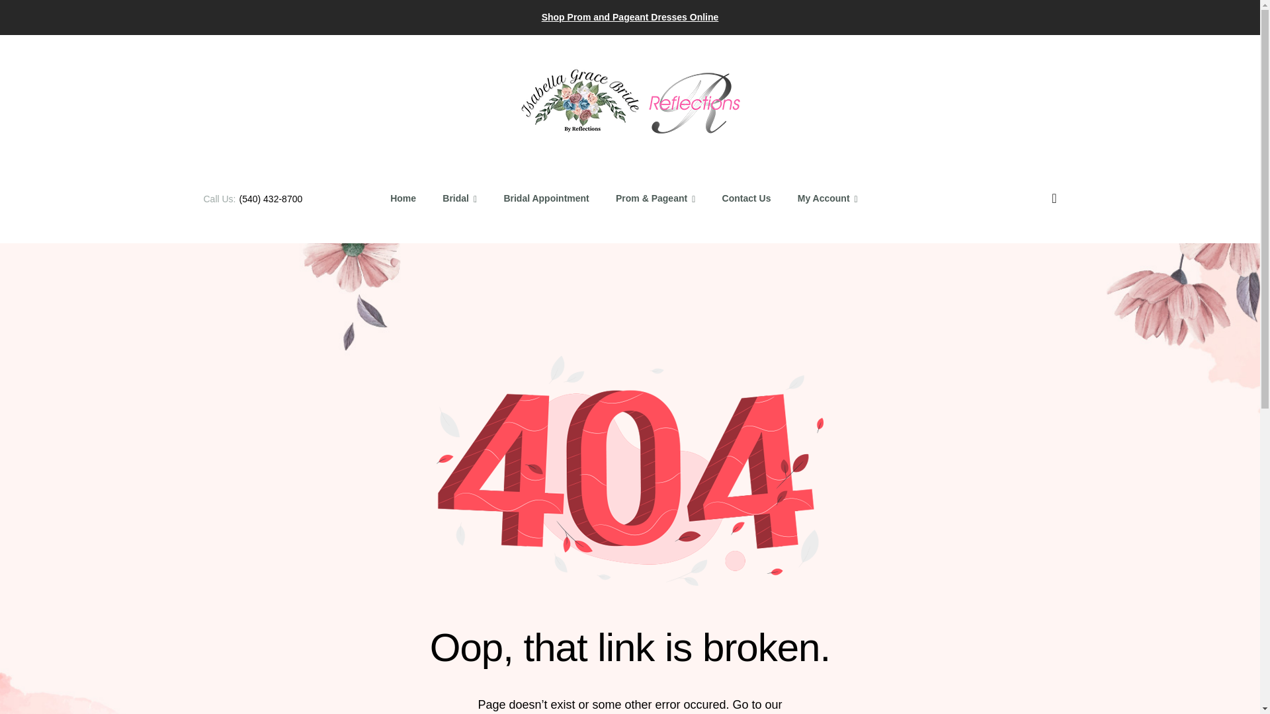  Describe the element at coordinates (828, 199) in the screenshot. I see `My Account` at that location.